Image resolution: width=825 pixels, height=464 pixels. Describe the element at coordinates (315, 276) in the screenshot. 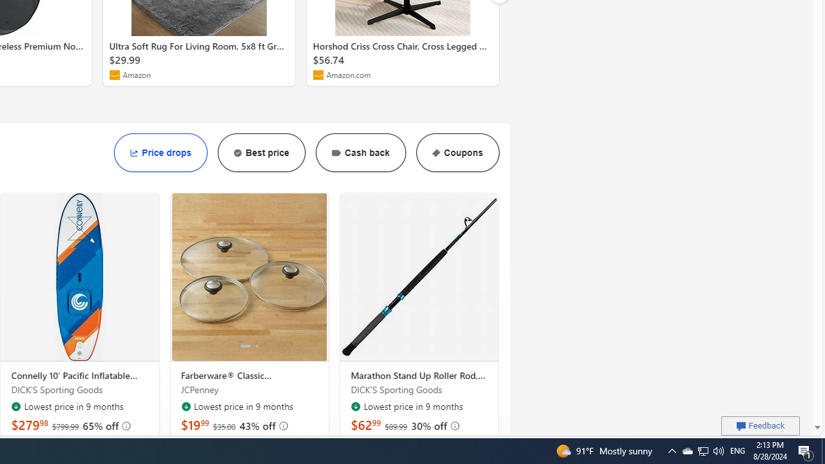

I see `Click to scroll right` at that location.